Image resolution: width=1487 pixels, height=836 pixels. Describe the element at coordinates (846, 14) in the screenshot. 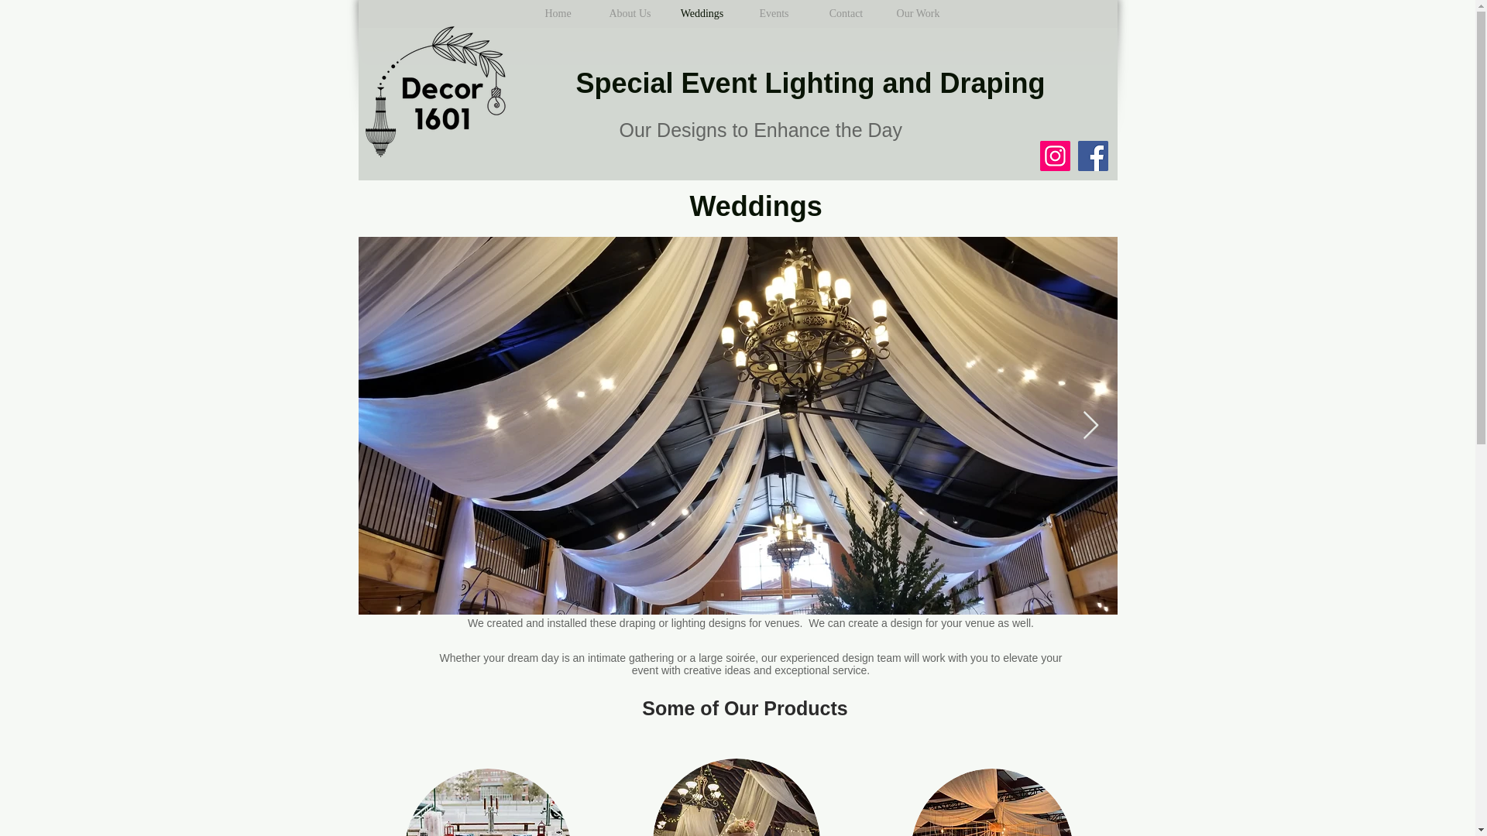

I see `Contact` at that location.